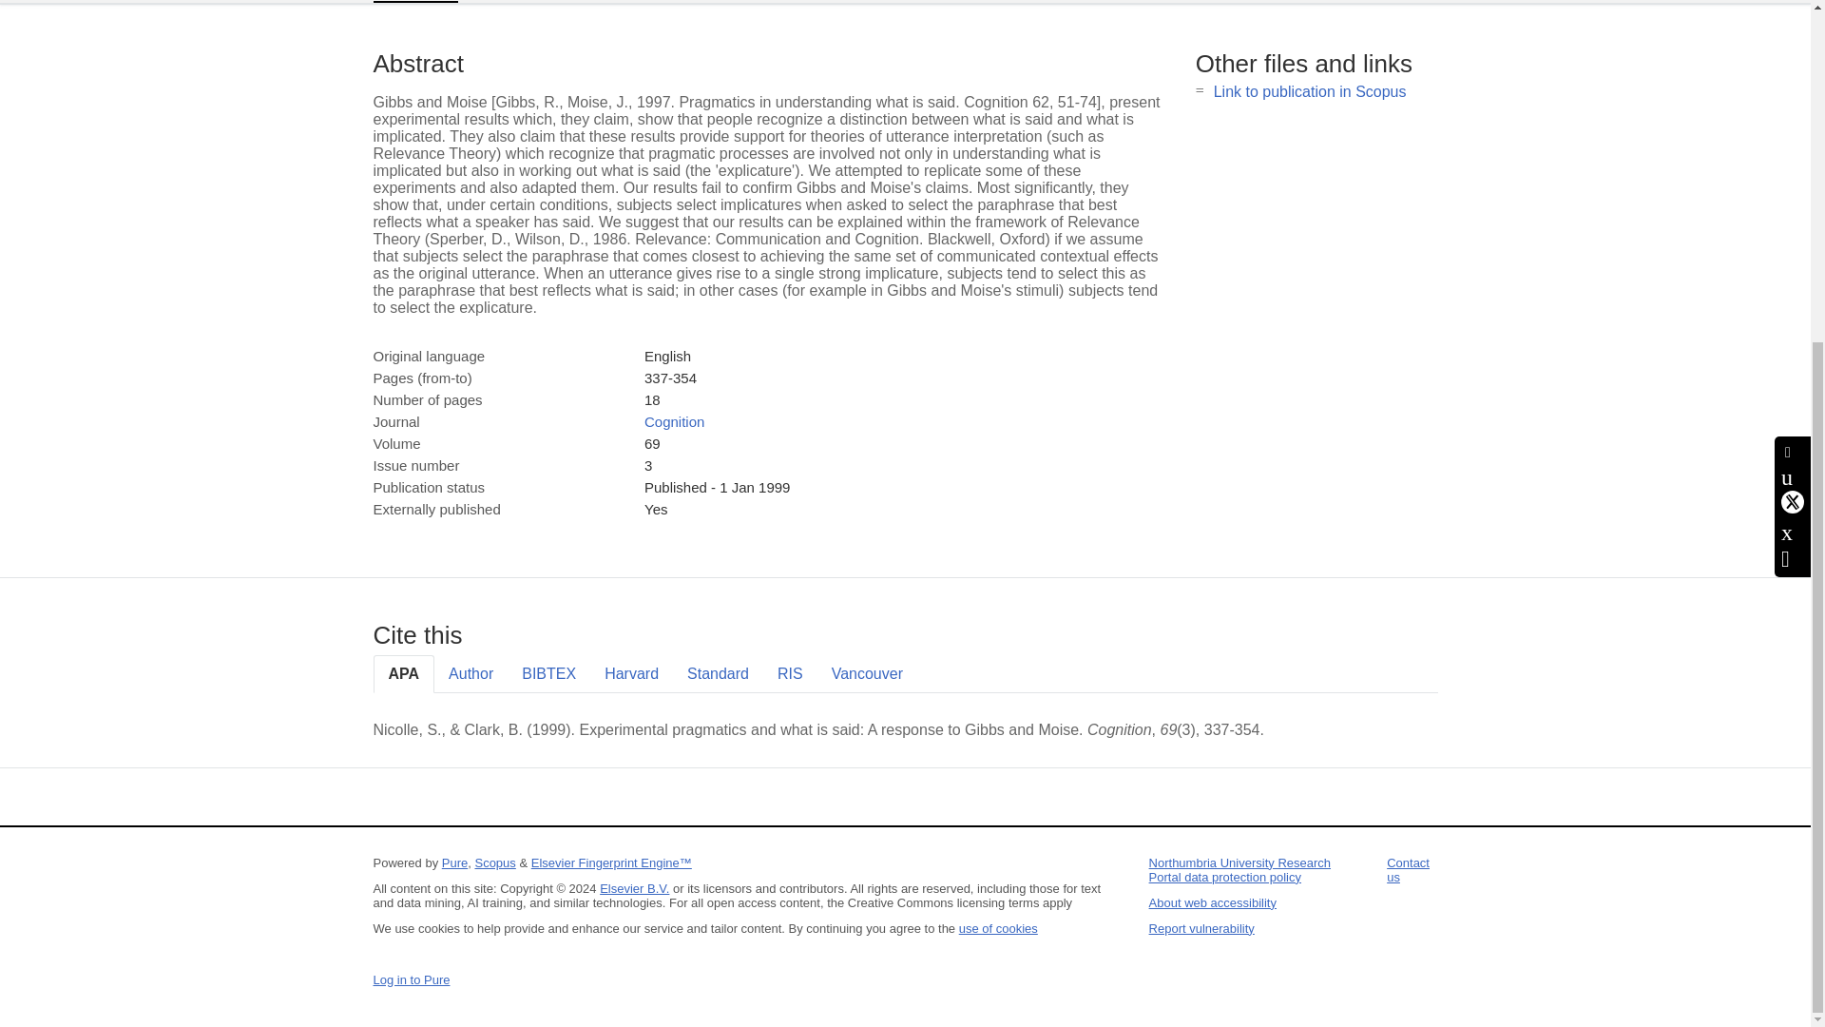  Describe the element at coordinates (1310, 91) in the screenshot. I see `Link to publication in Scopus` at that location.